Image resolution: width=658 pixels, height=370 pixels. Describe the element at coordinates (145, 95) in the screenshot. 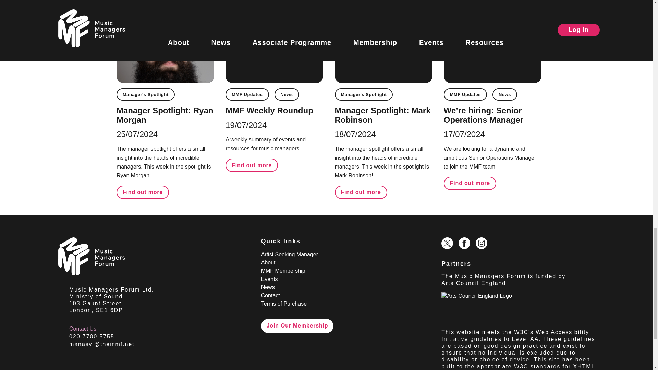

I see `Manager's Spotlight` at that location.